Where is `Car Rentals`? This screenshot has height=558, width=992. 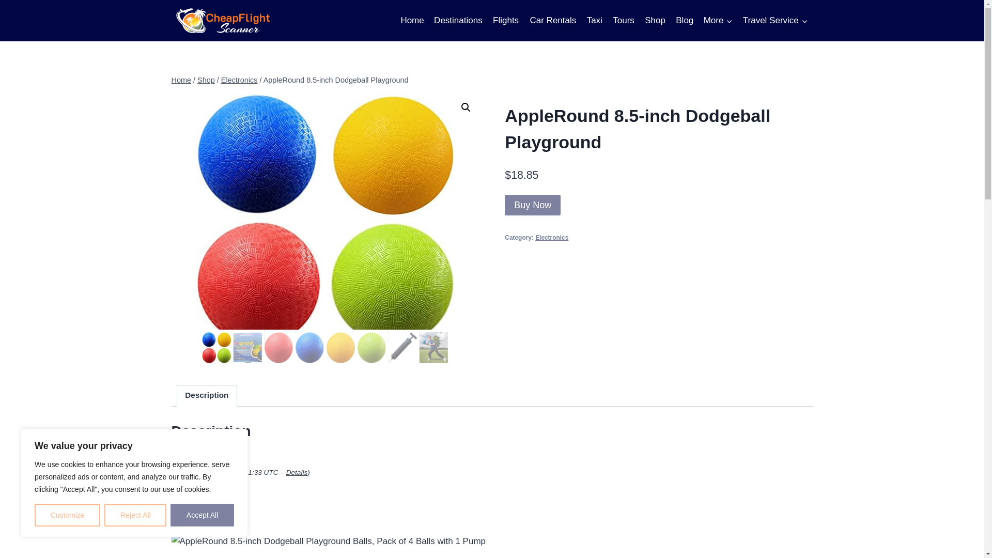
Car Rentals is located at coordinates (553, 21).